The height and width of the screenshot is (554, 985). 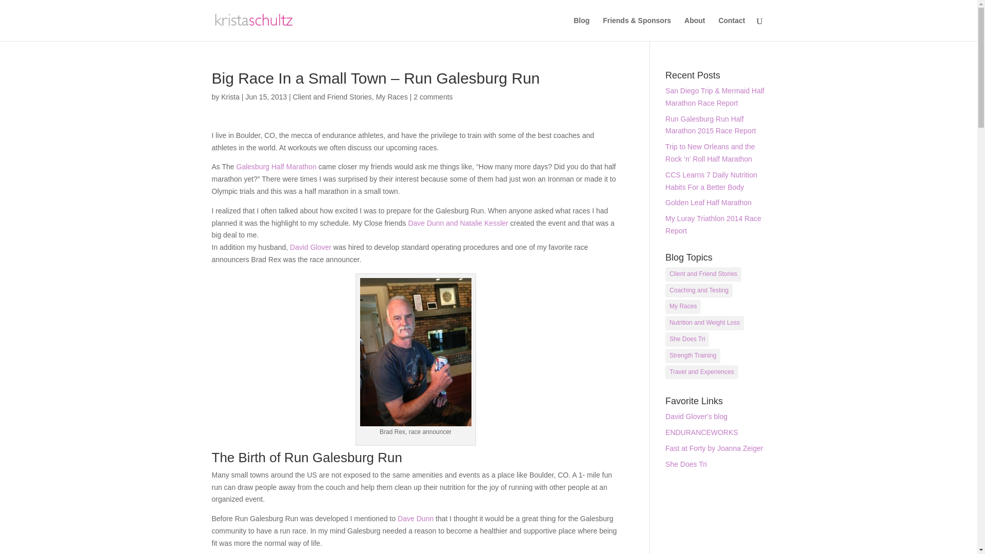 I want to click on My Races, so click(x=392, y=96).